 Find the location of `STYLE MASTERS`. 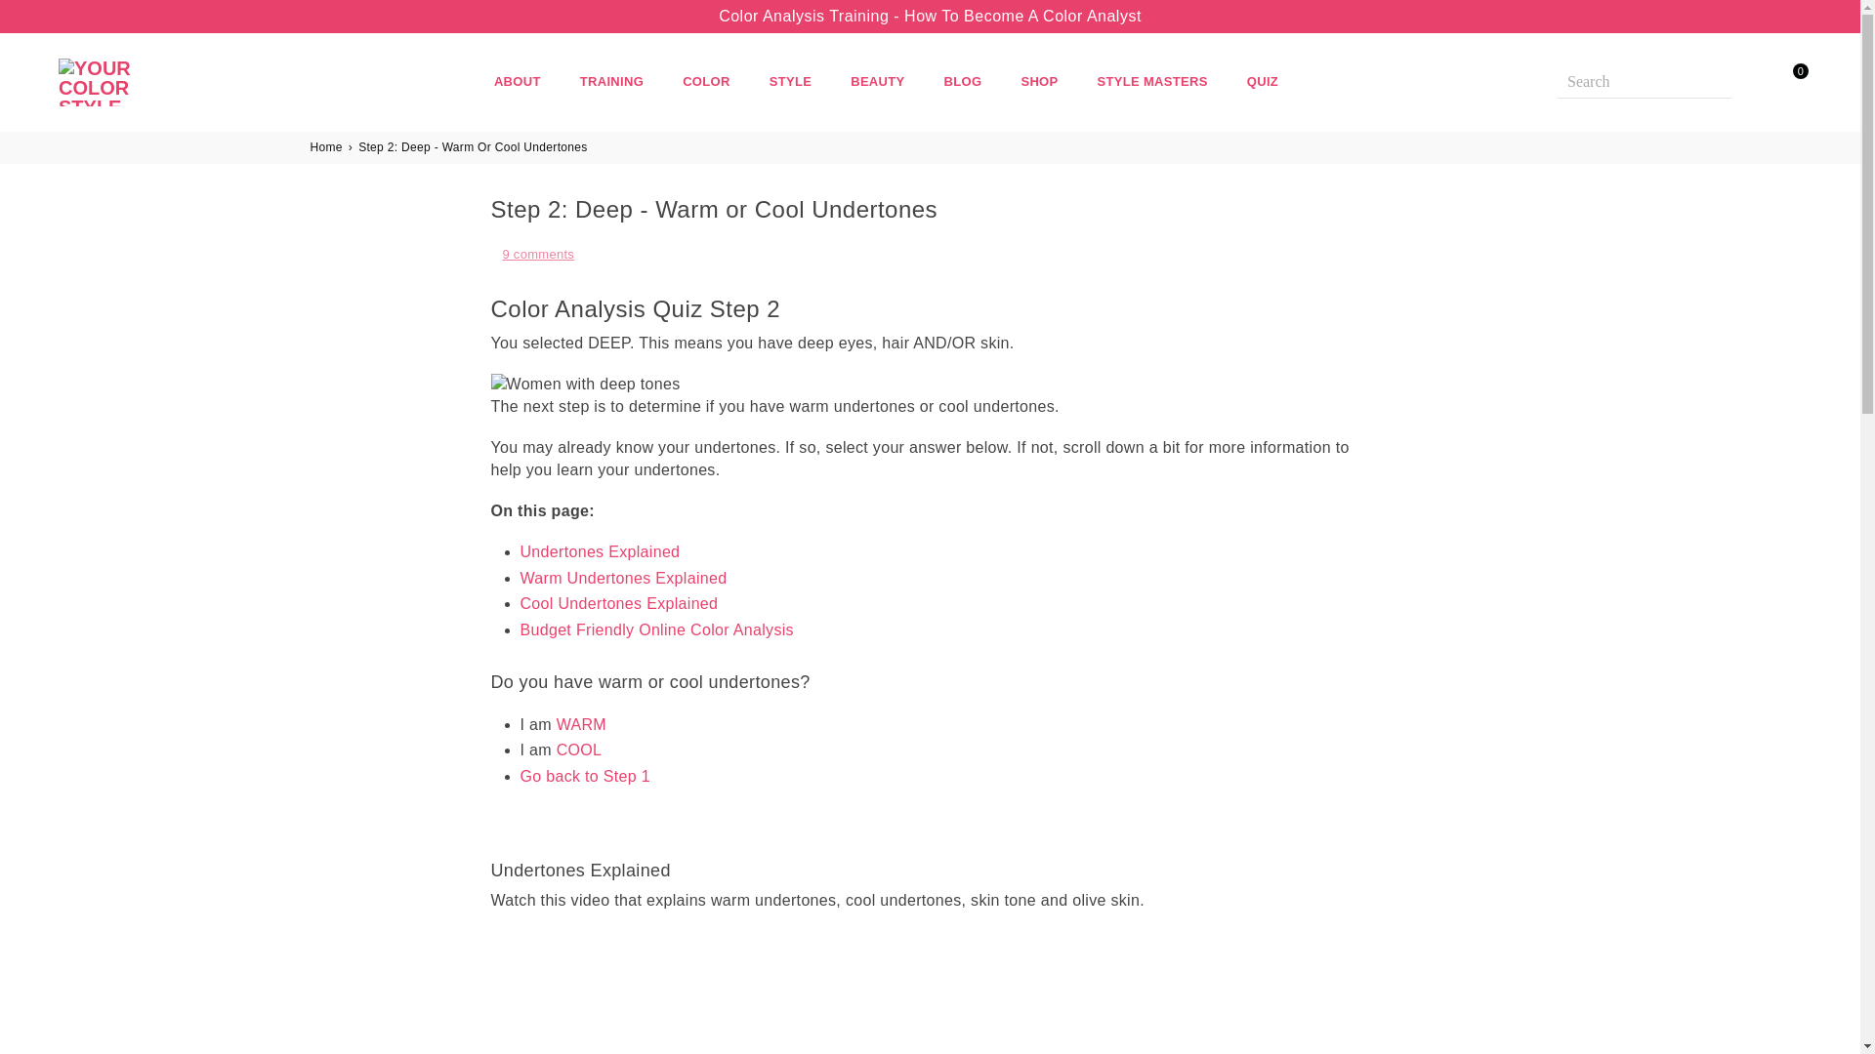

STYLE MASTERS is located at coordinates (1152, 81).